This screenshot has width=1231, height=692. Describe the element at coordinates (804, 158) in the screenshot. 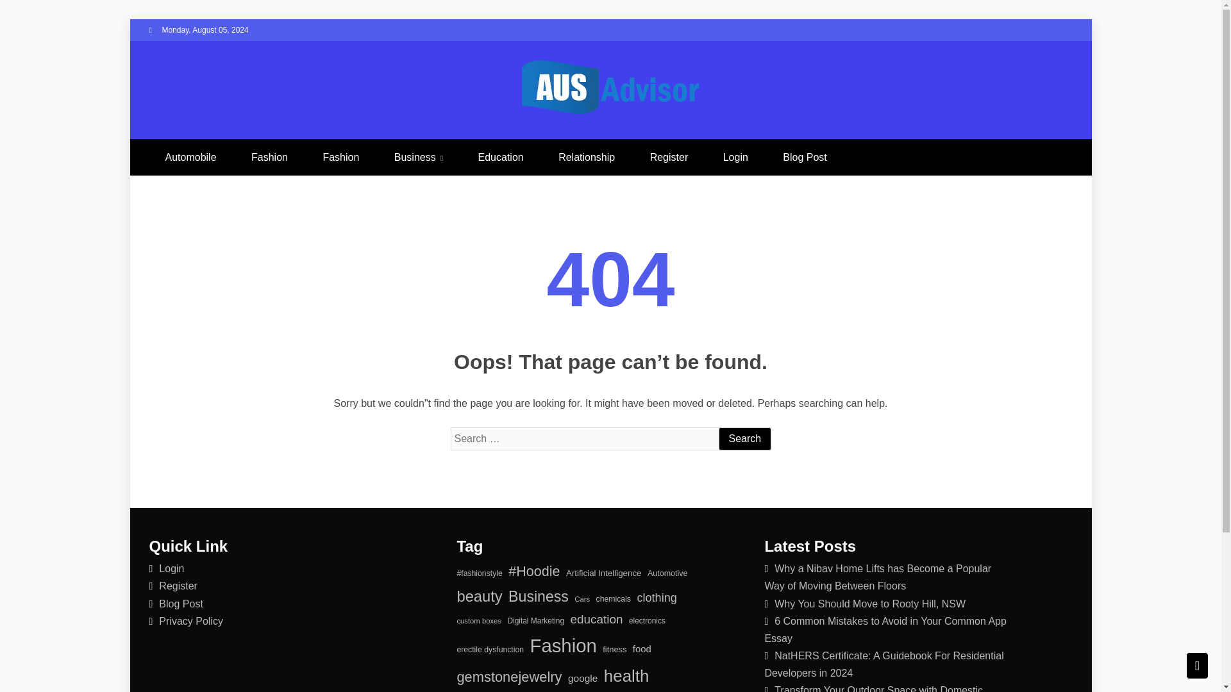

I see `Blog Post` at that location.